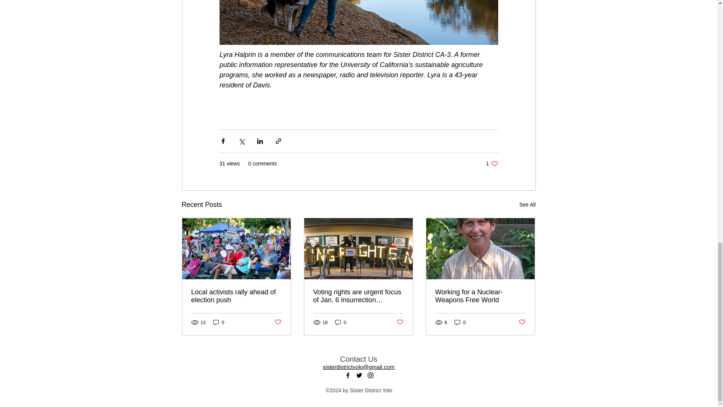  Describe the element at coordinates (400, 322) in the screenshot. I see `Post not marked as liked` at that location.